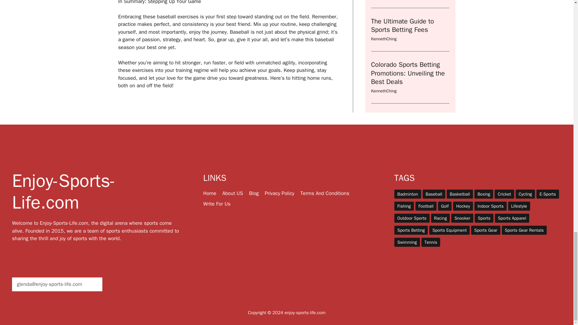 The height and width of the screenshot is (325, 578). I want to click on Blog, so click(253, 193).